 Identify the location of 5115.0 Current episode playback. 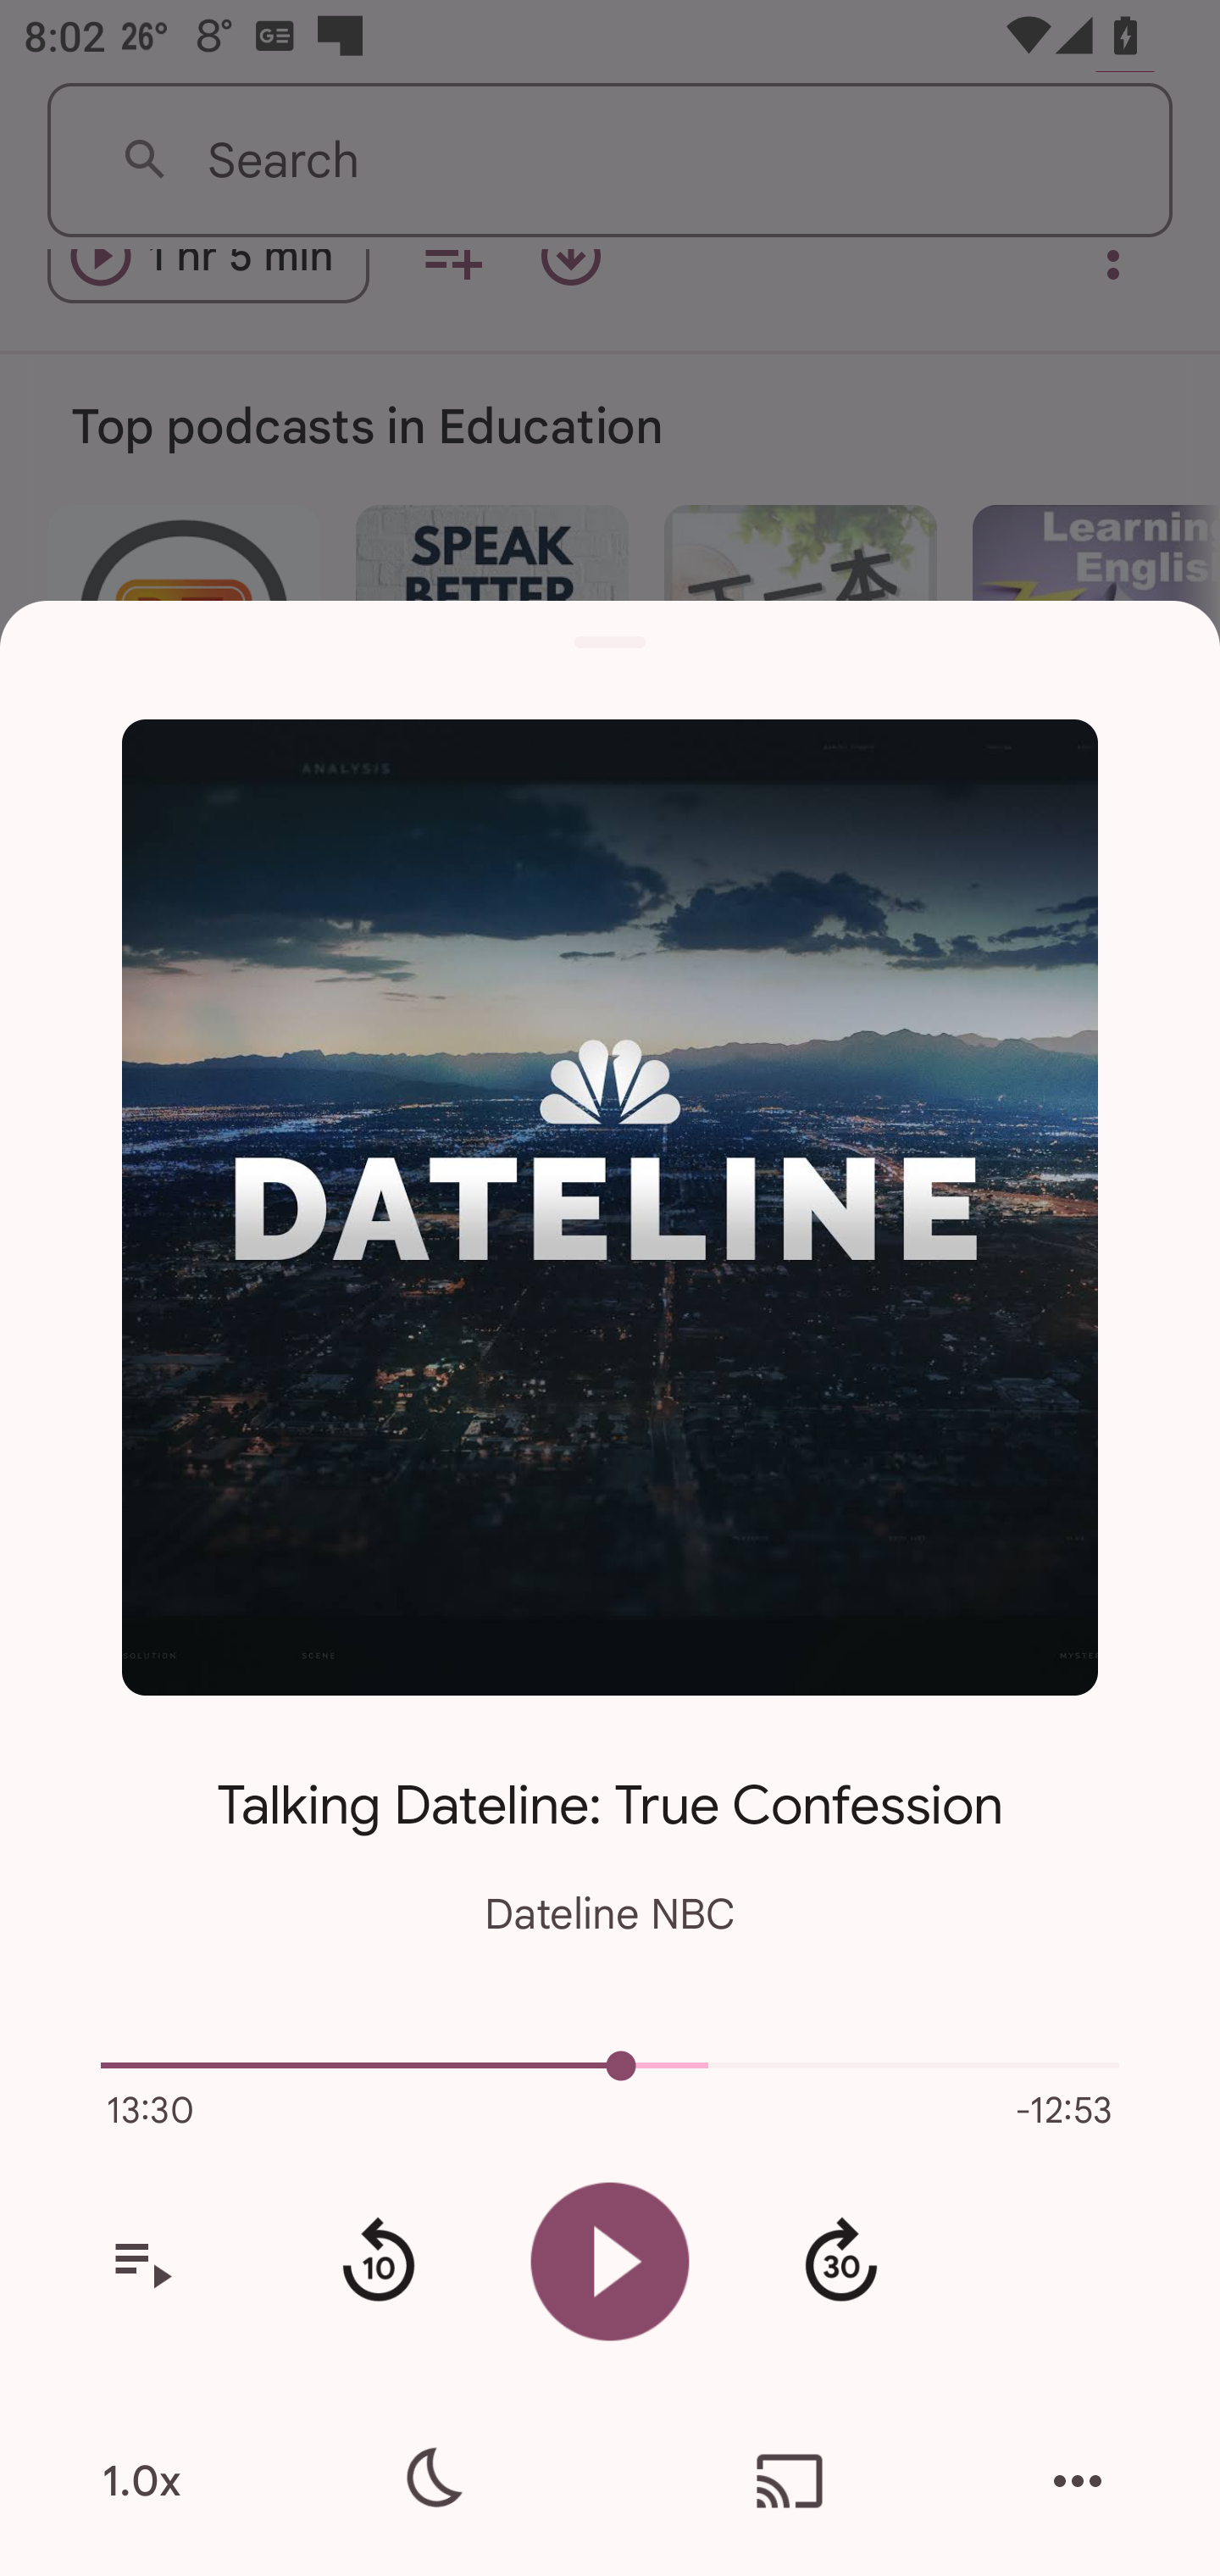
(610, 2066).